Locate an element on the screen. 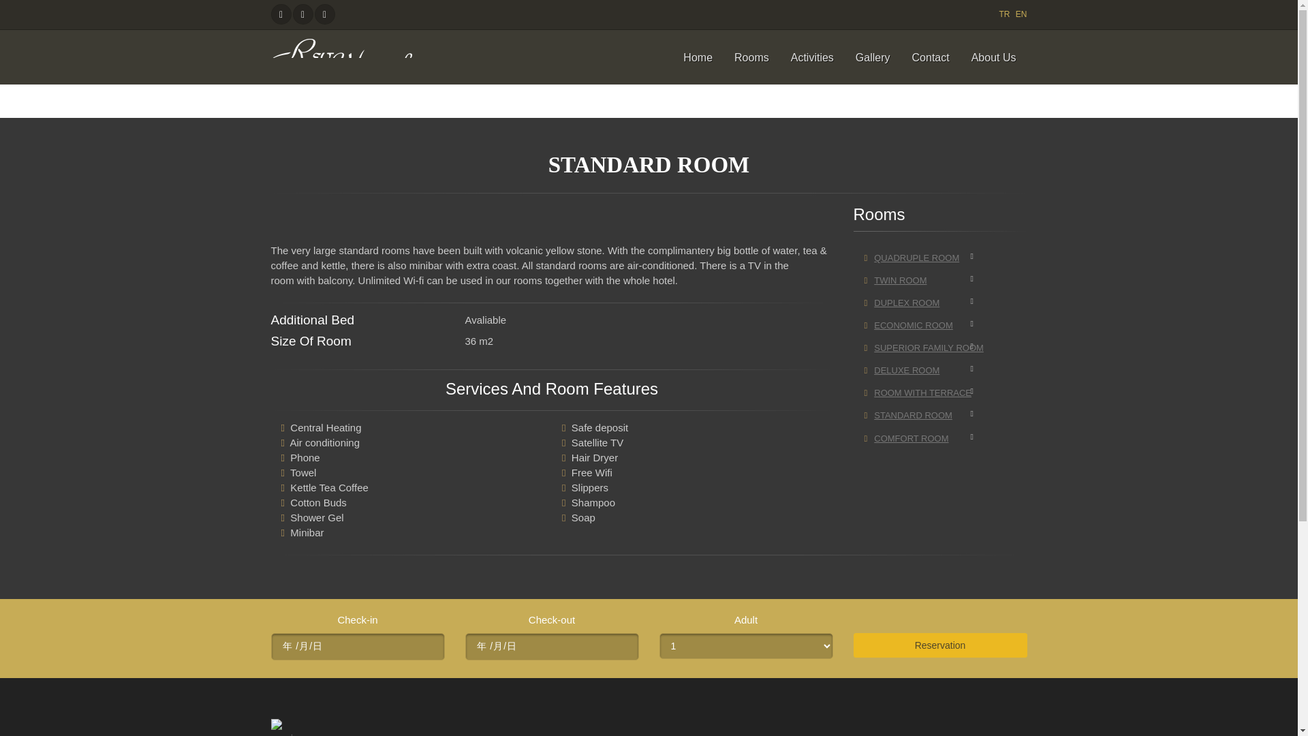  Contact is located at coordinates (931, 57).